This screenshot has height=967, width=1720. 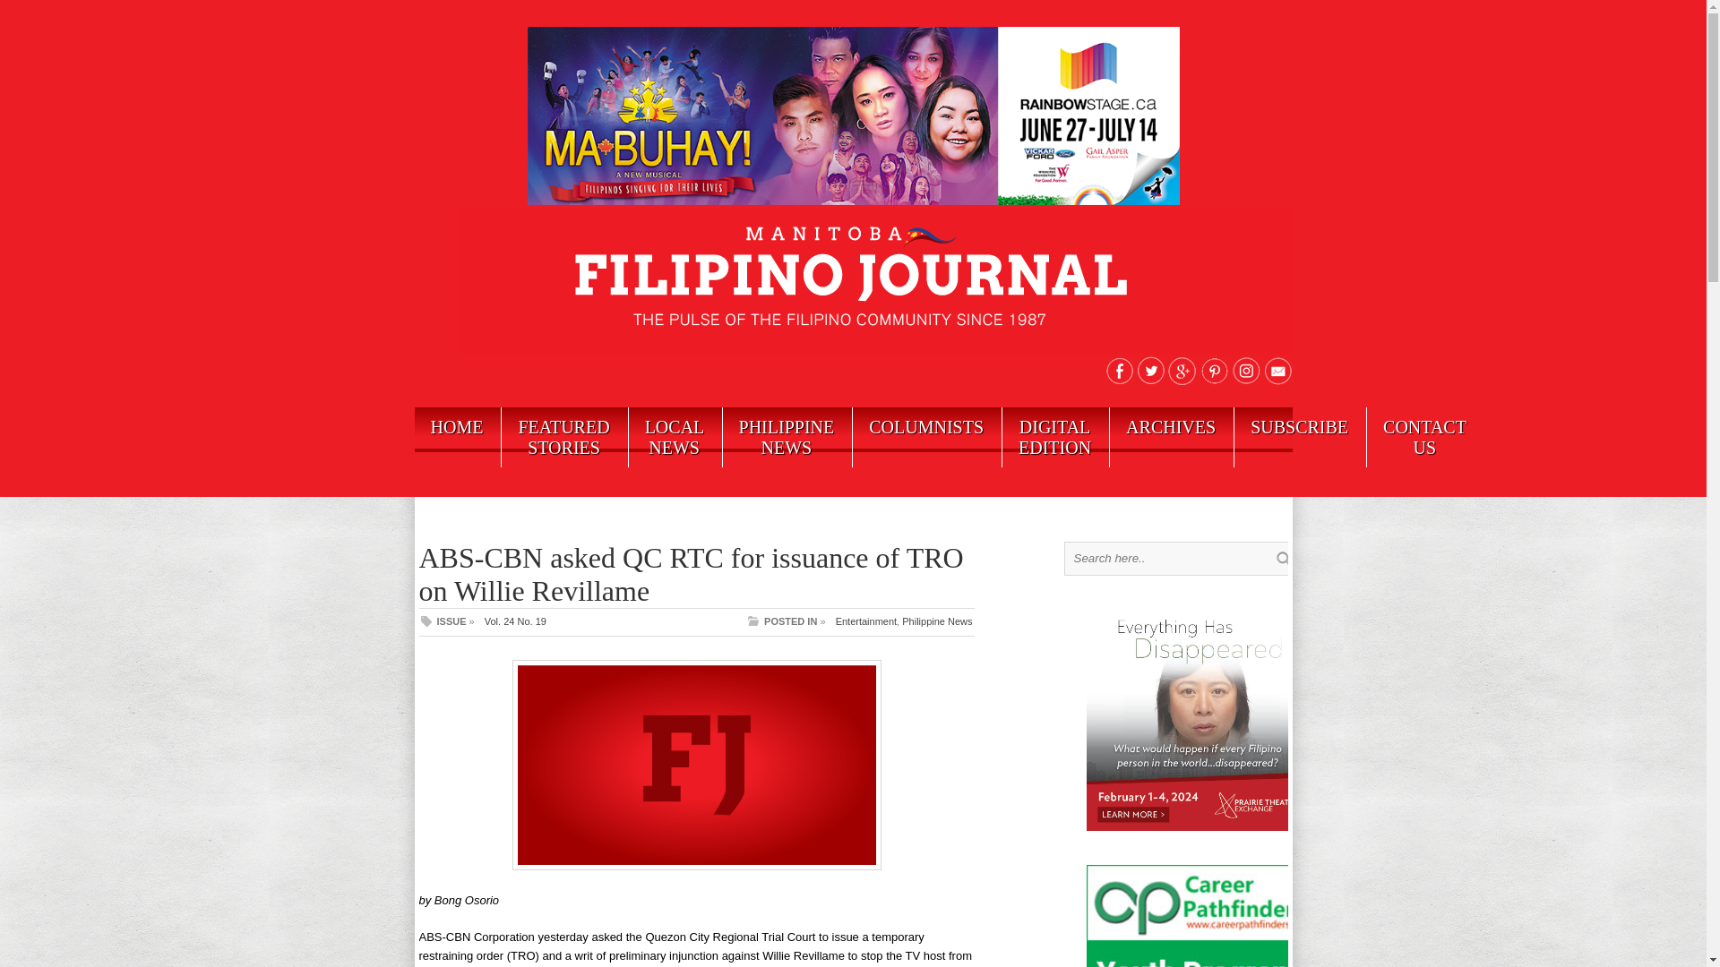 I want to click on PHILIPPINE NEWS, so click(x=787, y=437).